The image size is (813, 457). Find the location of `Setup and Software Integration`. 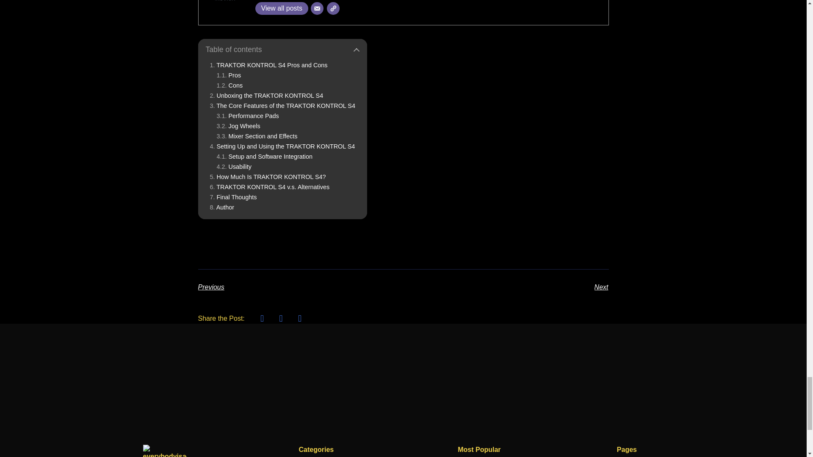

Setup and Software Integration is located at coordinates (264, 157).